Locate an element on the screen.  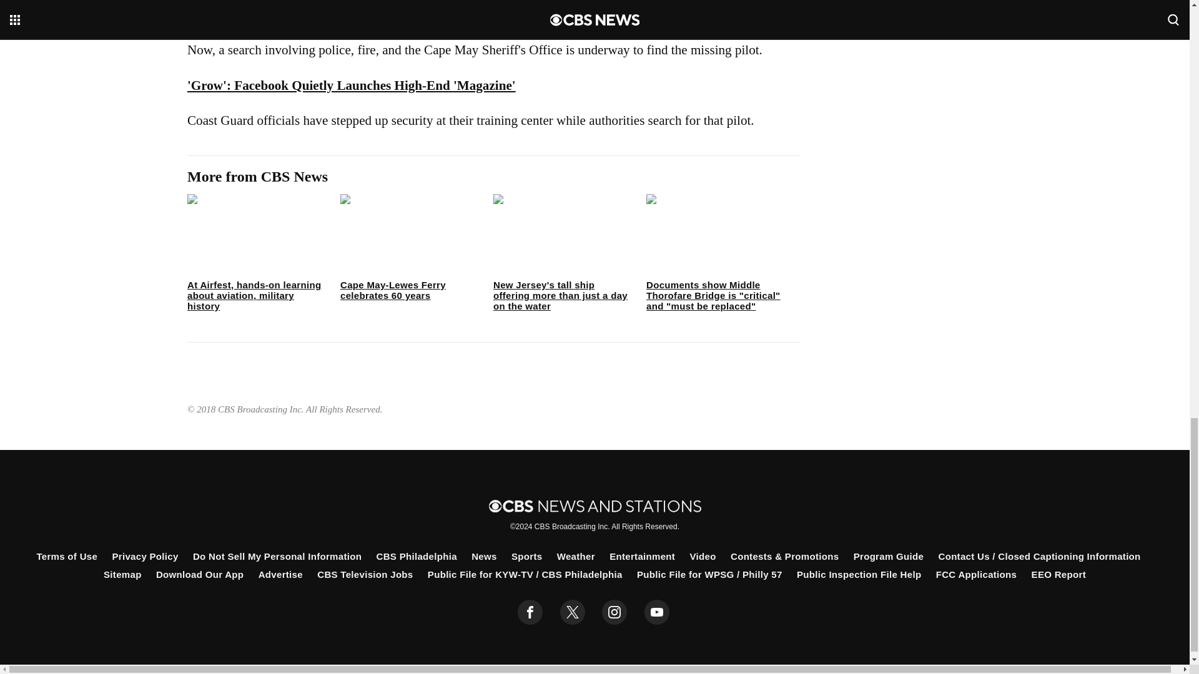
twitter is located at coordinates (572, 612).